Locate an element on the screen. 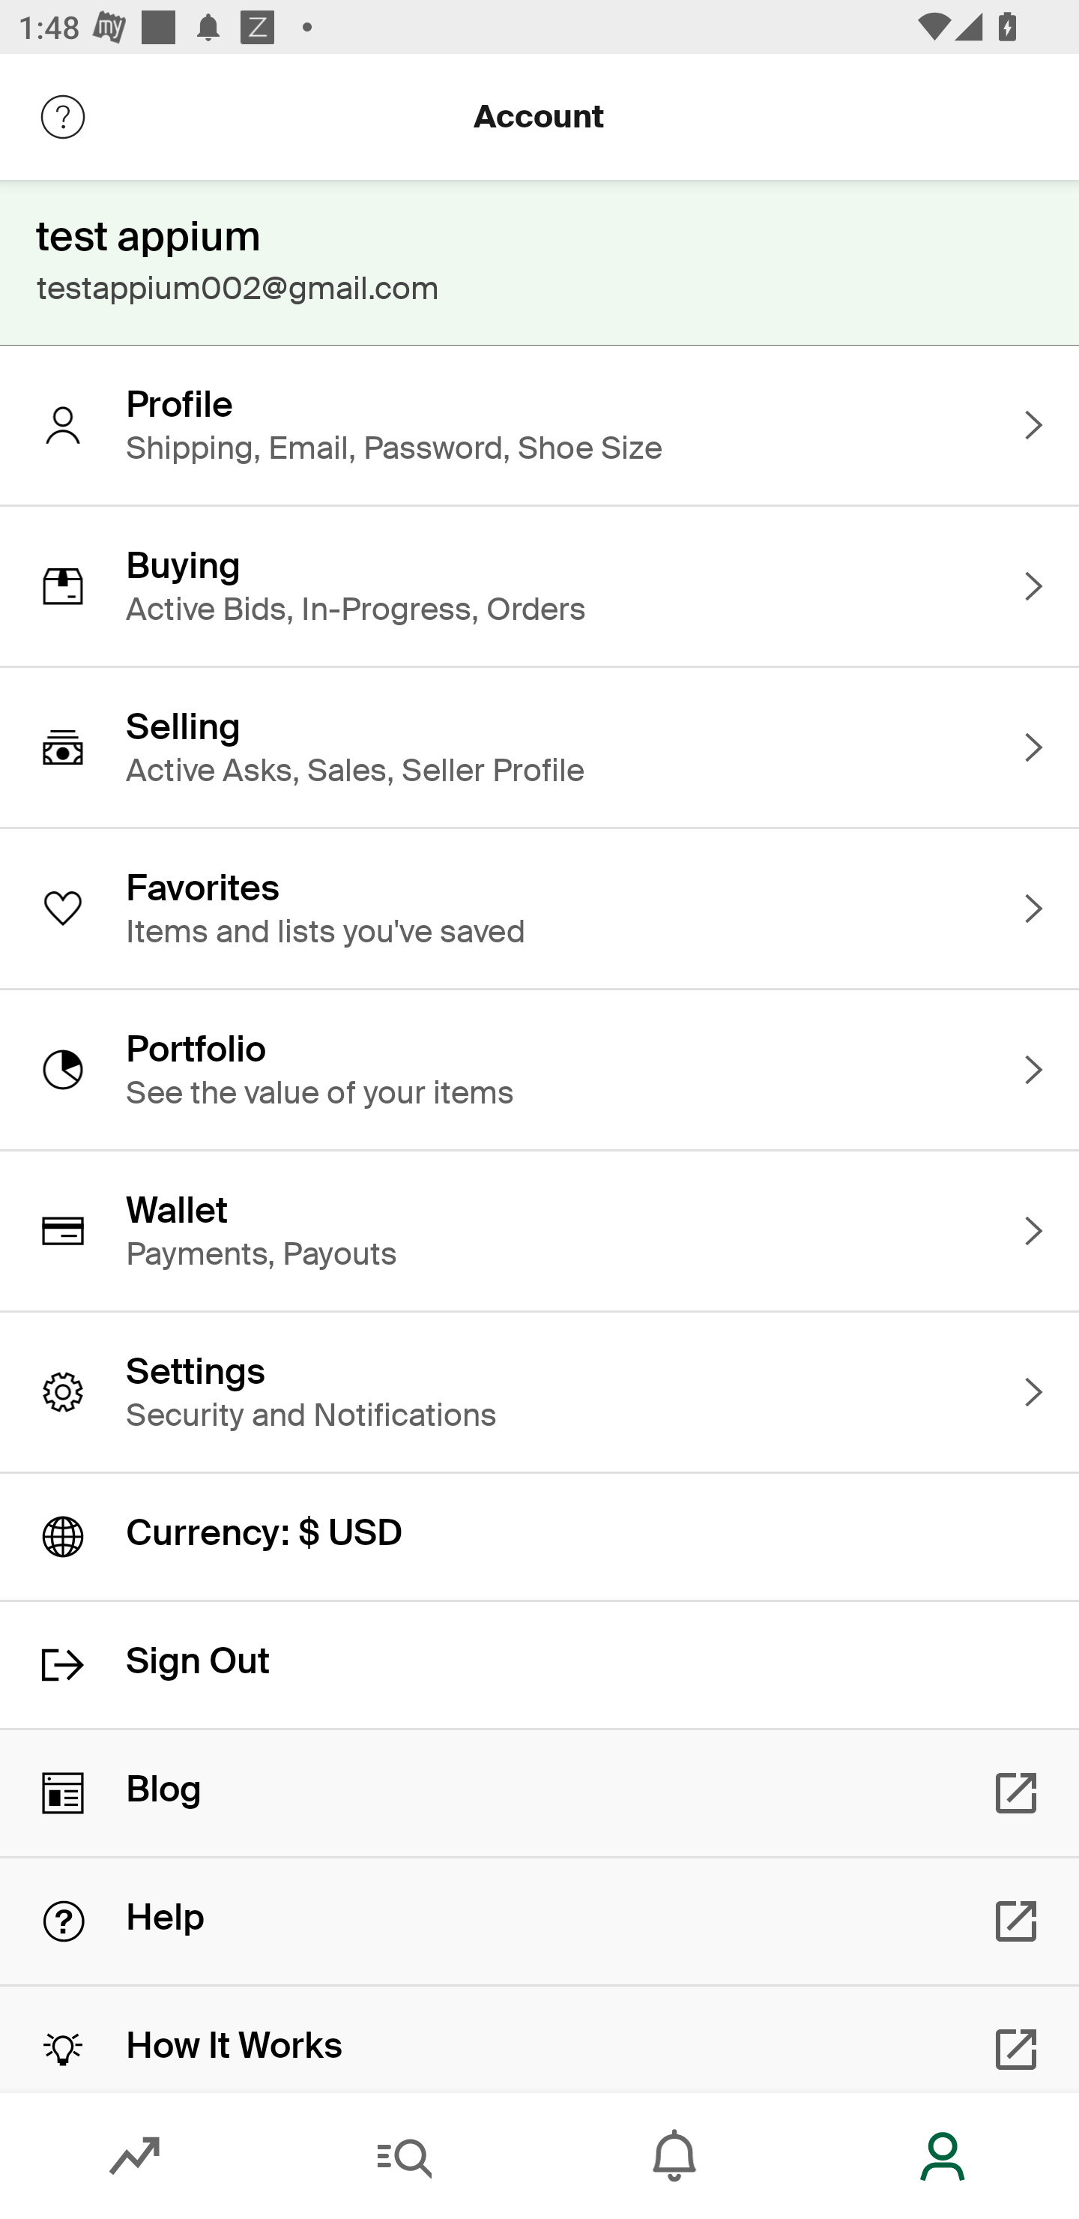 The width and height of the screenshot is (1079, 2219). Buying Active Bids, In-Progress, Orders is located at coordinates (539, 585).